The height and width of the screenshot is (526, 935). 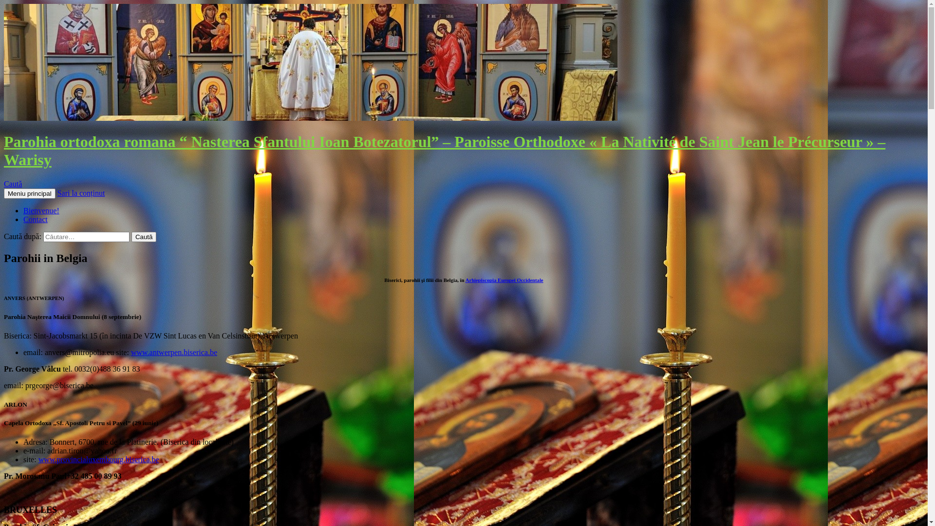 What do you see at coordinates (174, 353) in the screenshot?
I see `www.antwerpen.biserica.be` at bounding box center [174, 353].